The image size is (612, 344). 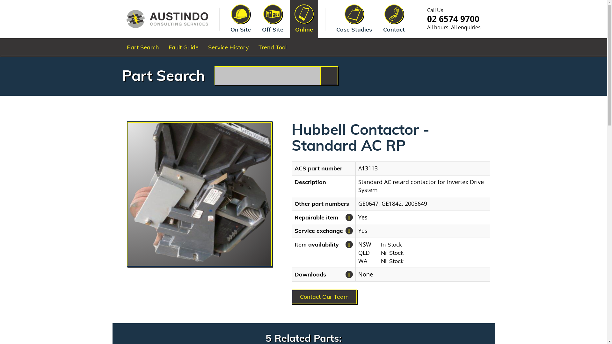 I want to click on Case Studies, so click(x=354, y=19).